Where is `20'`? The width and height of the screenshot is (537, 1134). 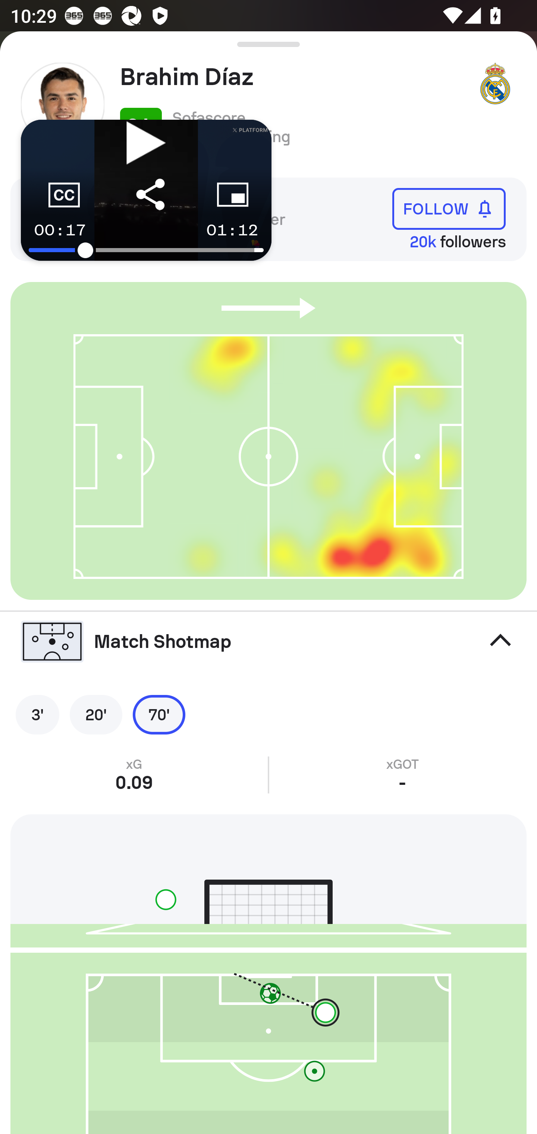
20' is located at coordinates (96, 715).